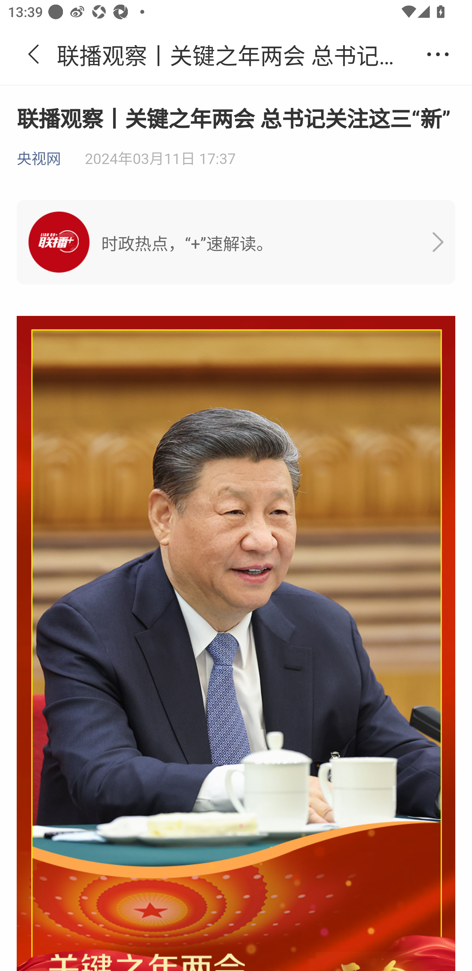 The height and width of the screenshot is (971, 472). Describe the element at coordinates (236, 54) in the screenshot. I see `联播观察丨关键之年两会 总书记关注这三“新”` at that location.